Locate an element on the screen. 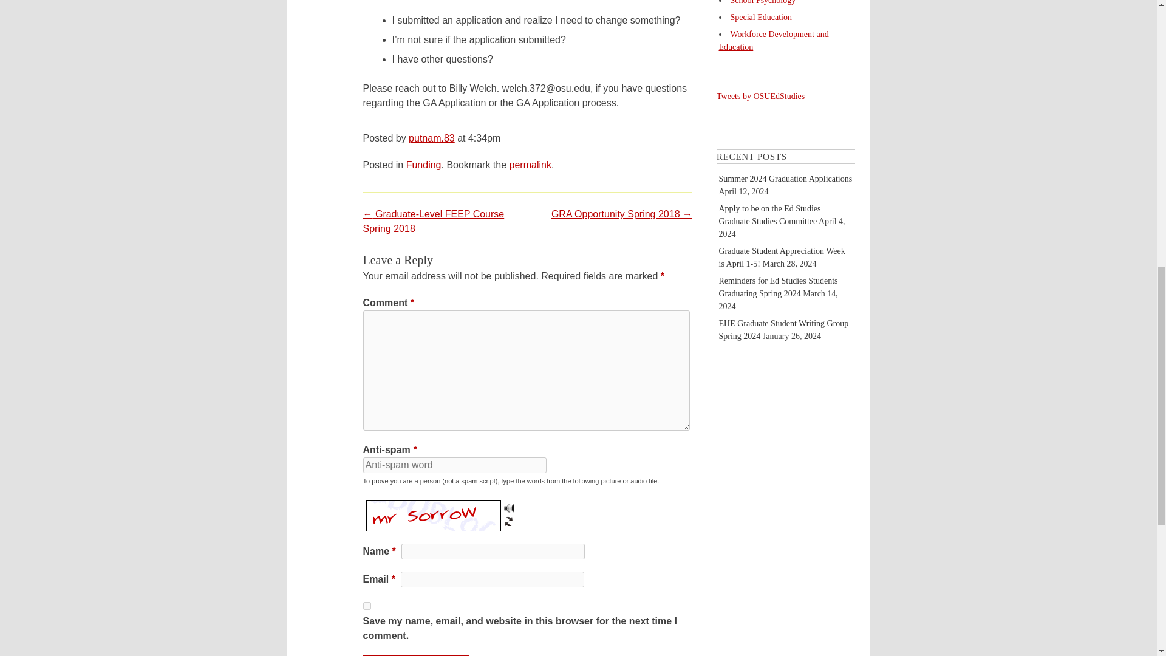 The image size is (1166, 656). View all posts by putnam.83 is located at coordinates (431, 138).